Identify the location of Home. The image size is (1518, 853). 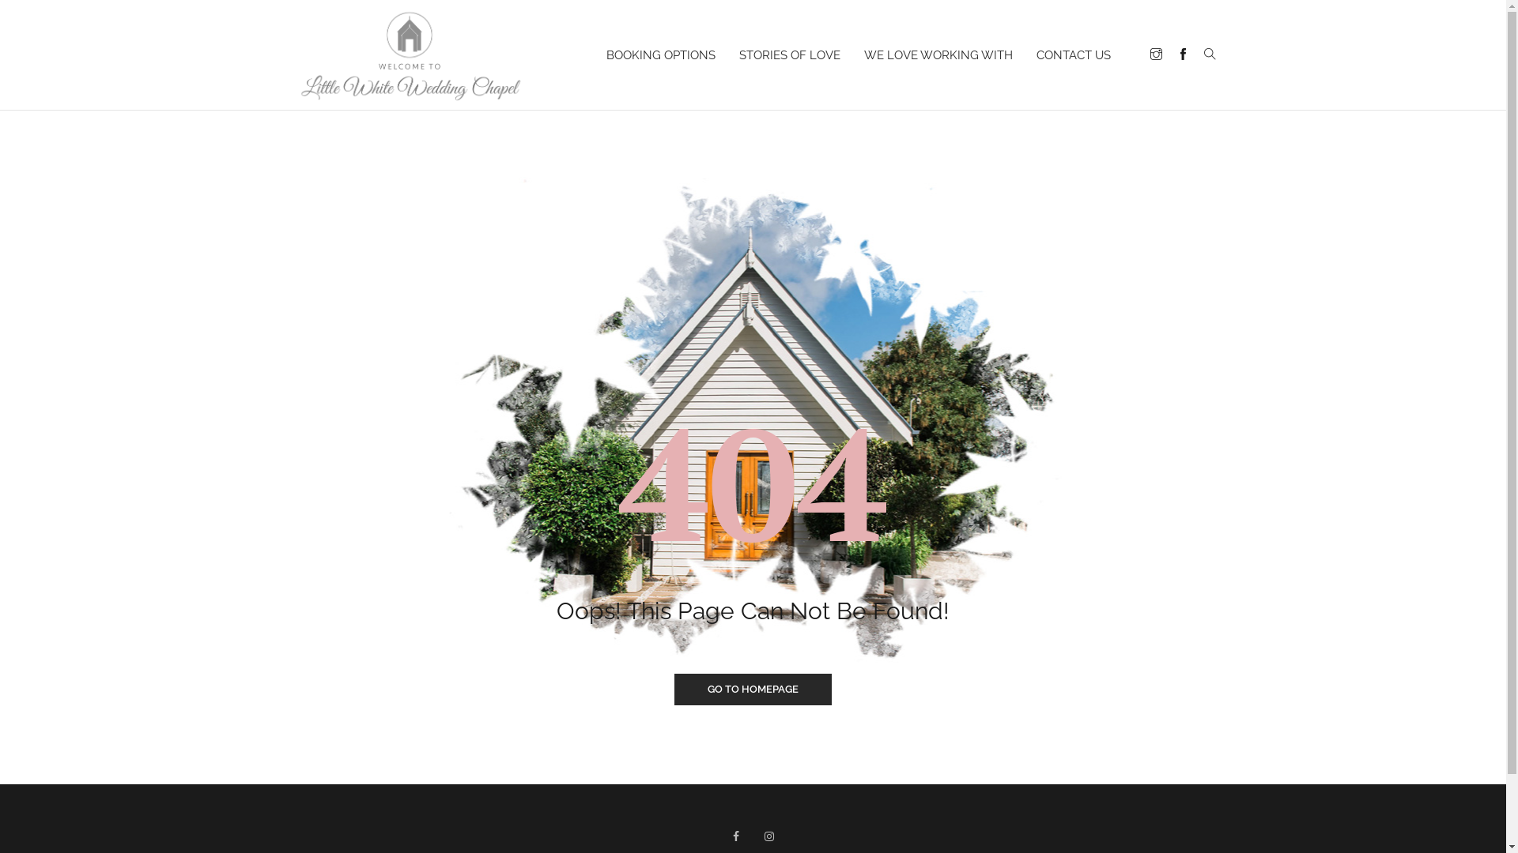
(410, 48).